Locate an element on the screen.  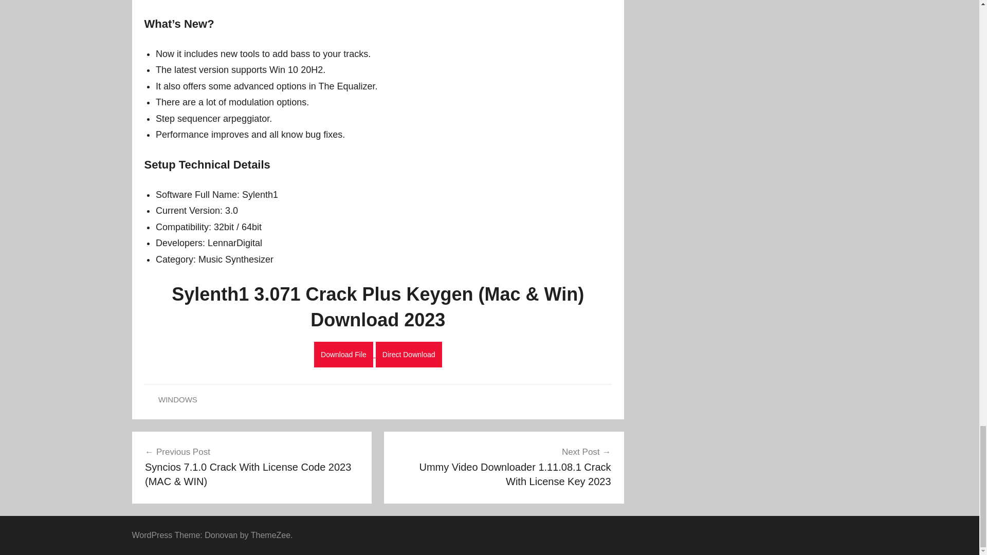
Download File is located at coordinates (343, 355).